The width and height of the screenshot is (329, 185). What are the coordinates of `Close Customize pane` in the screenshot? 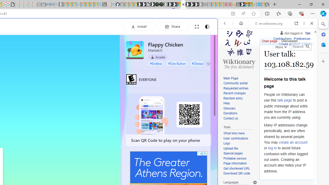 It's located at (323, 61).